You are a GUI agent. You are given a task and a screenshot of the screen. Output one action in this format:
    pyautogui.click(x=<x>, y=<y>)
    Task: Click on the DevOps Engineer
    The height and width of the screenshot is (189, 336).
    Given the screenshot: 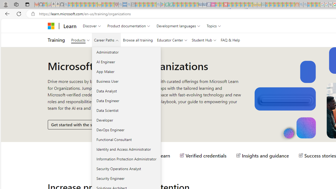 What is the action you would take?
    pyautogui.click(x=126, y=130)
    